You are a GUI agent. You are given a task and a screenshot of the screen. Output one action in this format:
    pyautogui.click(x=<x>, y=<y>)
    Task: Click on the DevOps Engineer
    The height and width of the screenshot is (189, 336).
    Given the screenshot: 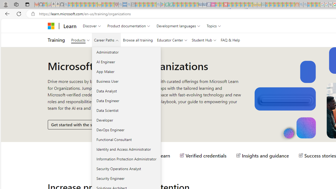 What is the action you would take?
    pyautogui.click(x=126, y=130)
    